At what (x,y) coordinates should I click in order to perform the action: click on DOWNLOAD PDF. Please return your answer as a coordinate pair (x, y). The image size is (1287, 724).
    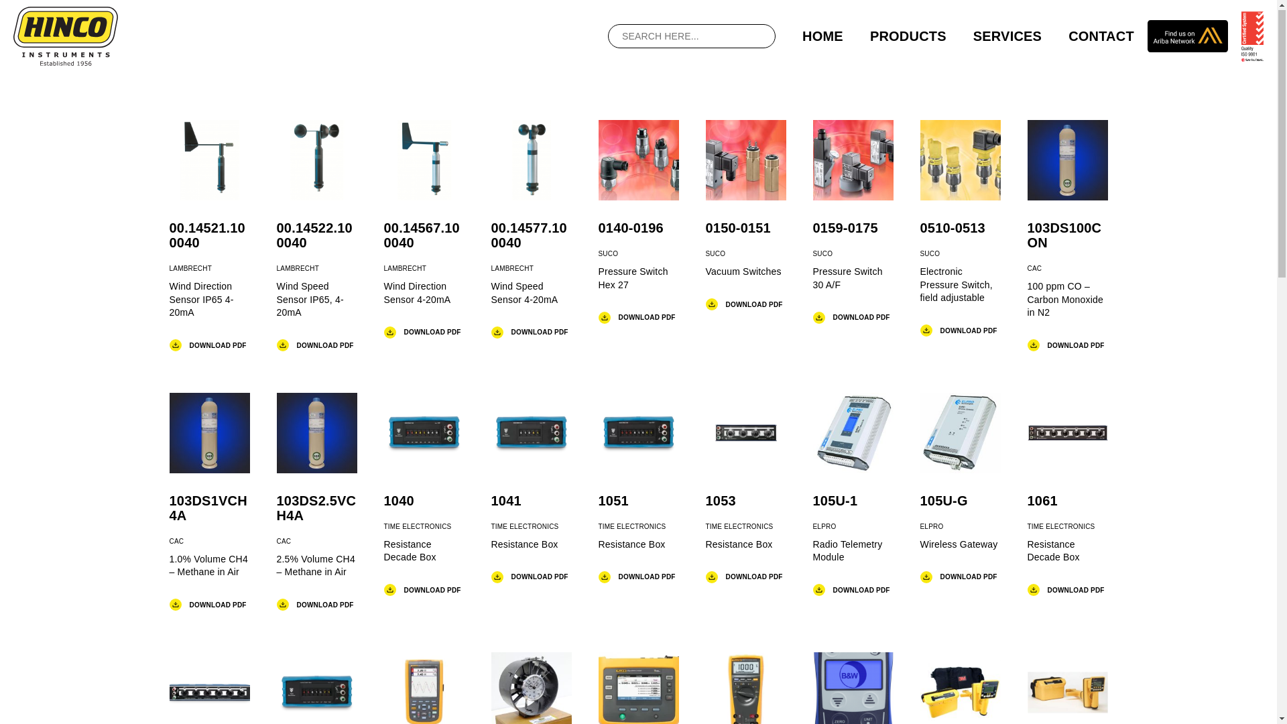
    Looking at the image, I should click on (208, 346).